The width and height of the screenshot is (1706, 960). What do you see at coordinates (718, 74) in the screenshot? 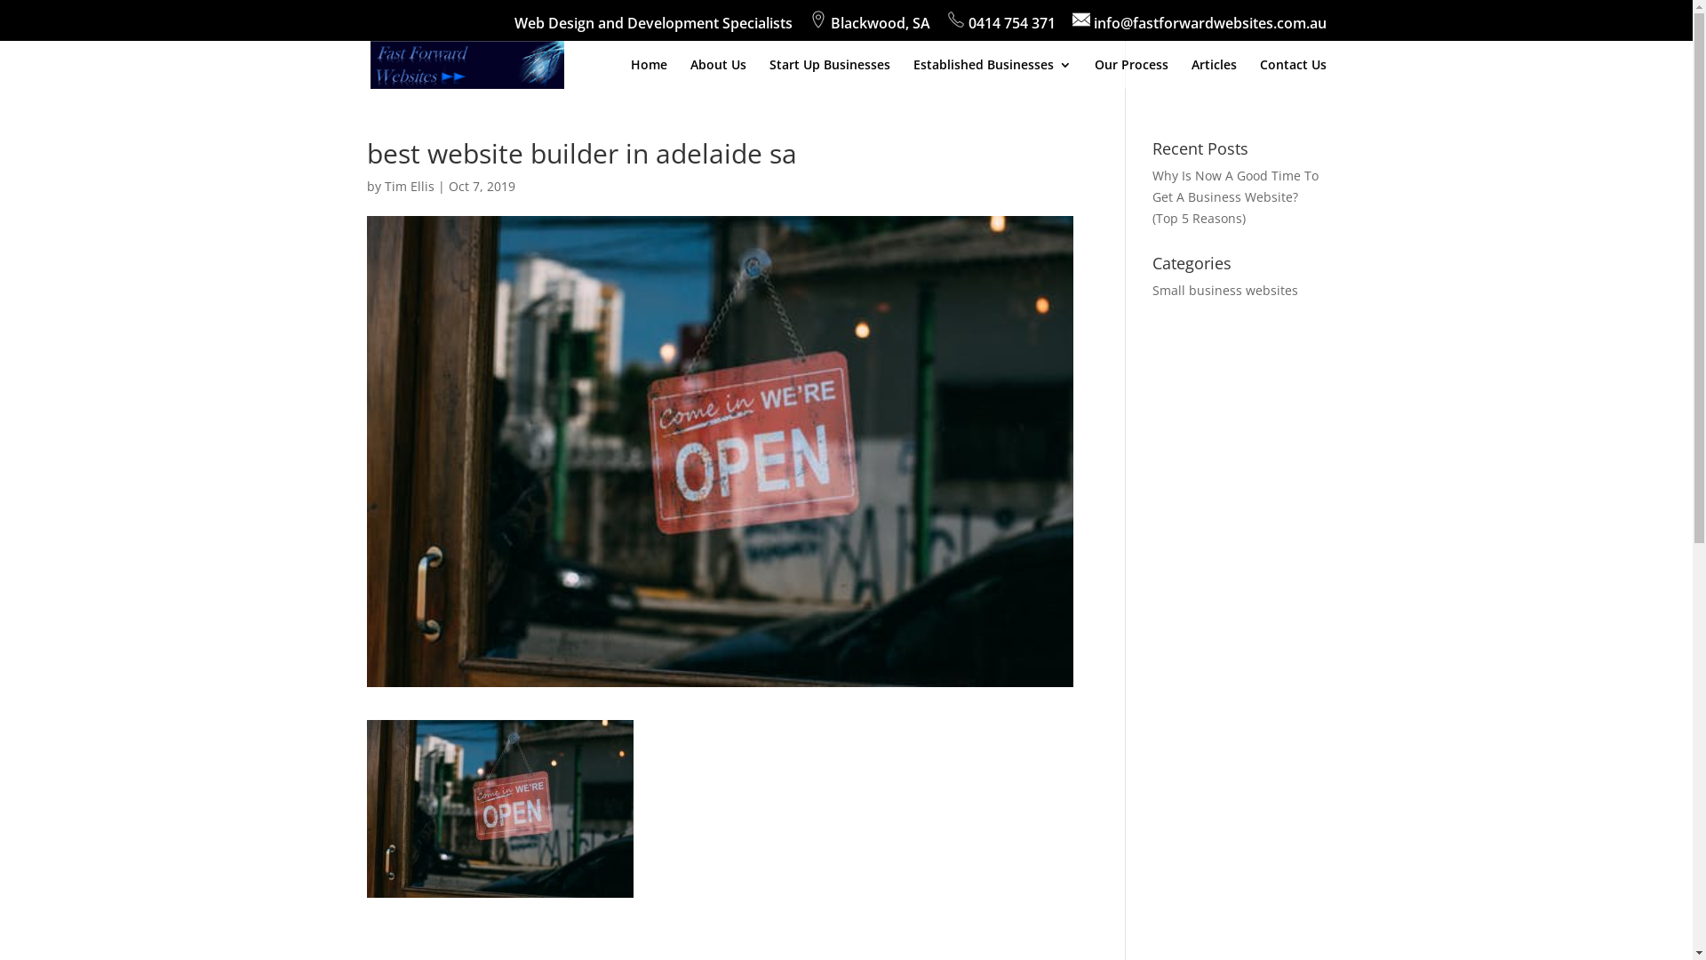
I see `About Us` at bounding box center [718, 74].